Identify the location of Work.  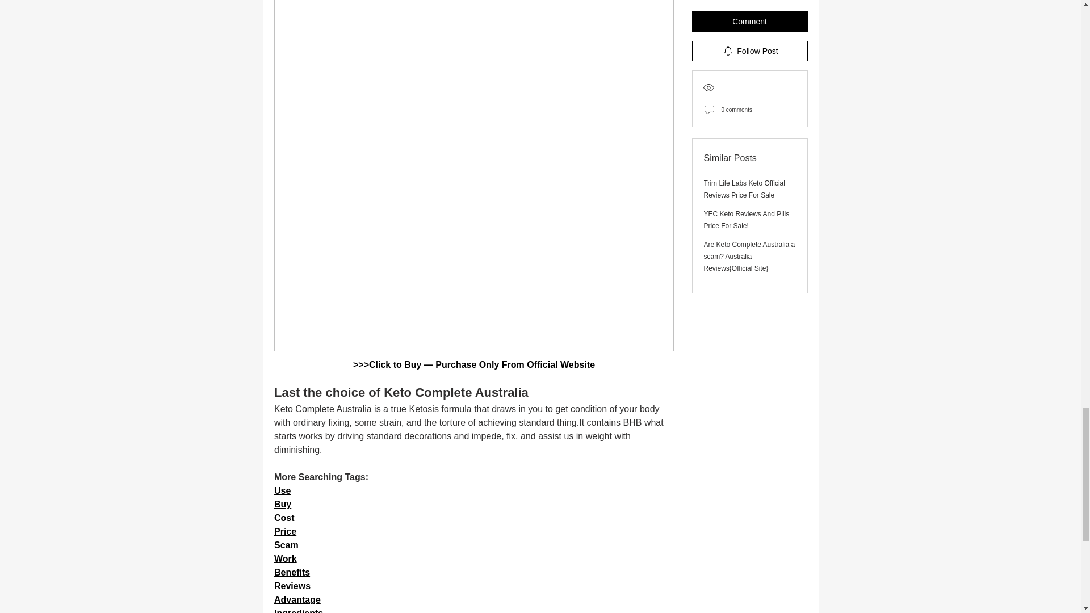
(285, 559).